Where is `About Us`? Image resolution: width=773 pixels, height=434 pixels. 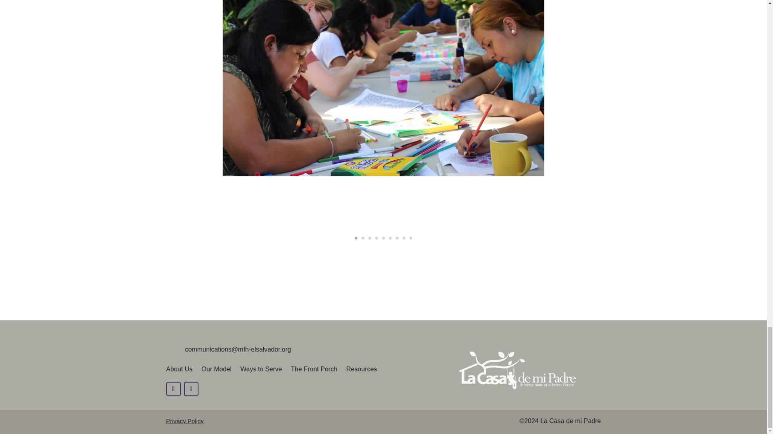 About Us is located at coordinates (179, 371).